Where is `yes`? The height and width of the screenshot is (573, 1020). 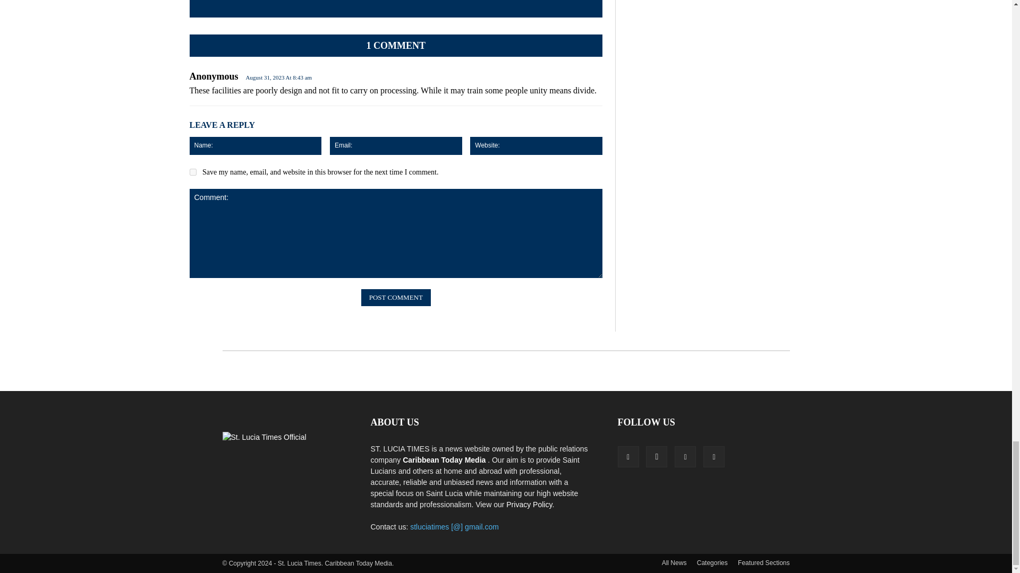
yes is located at coordinates (192, 172).